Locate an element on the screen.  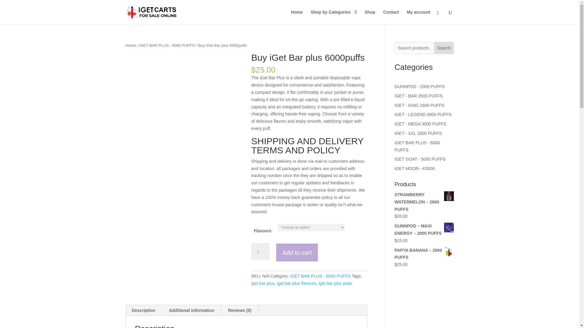
IGET - BAR 3500 PUFFS is located at coordinates (419, 96).